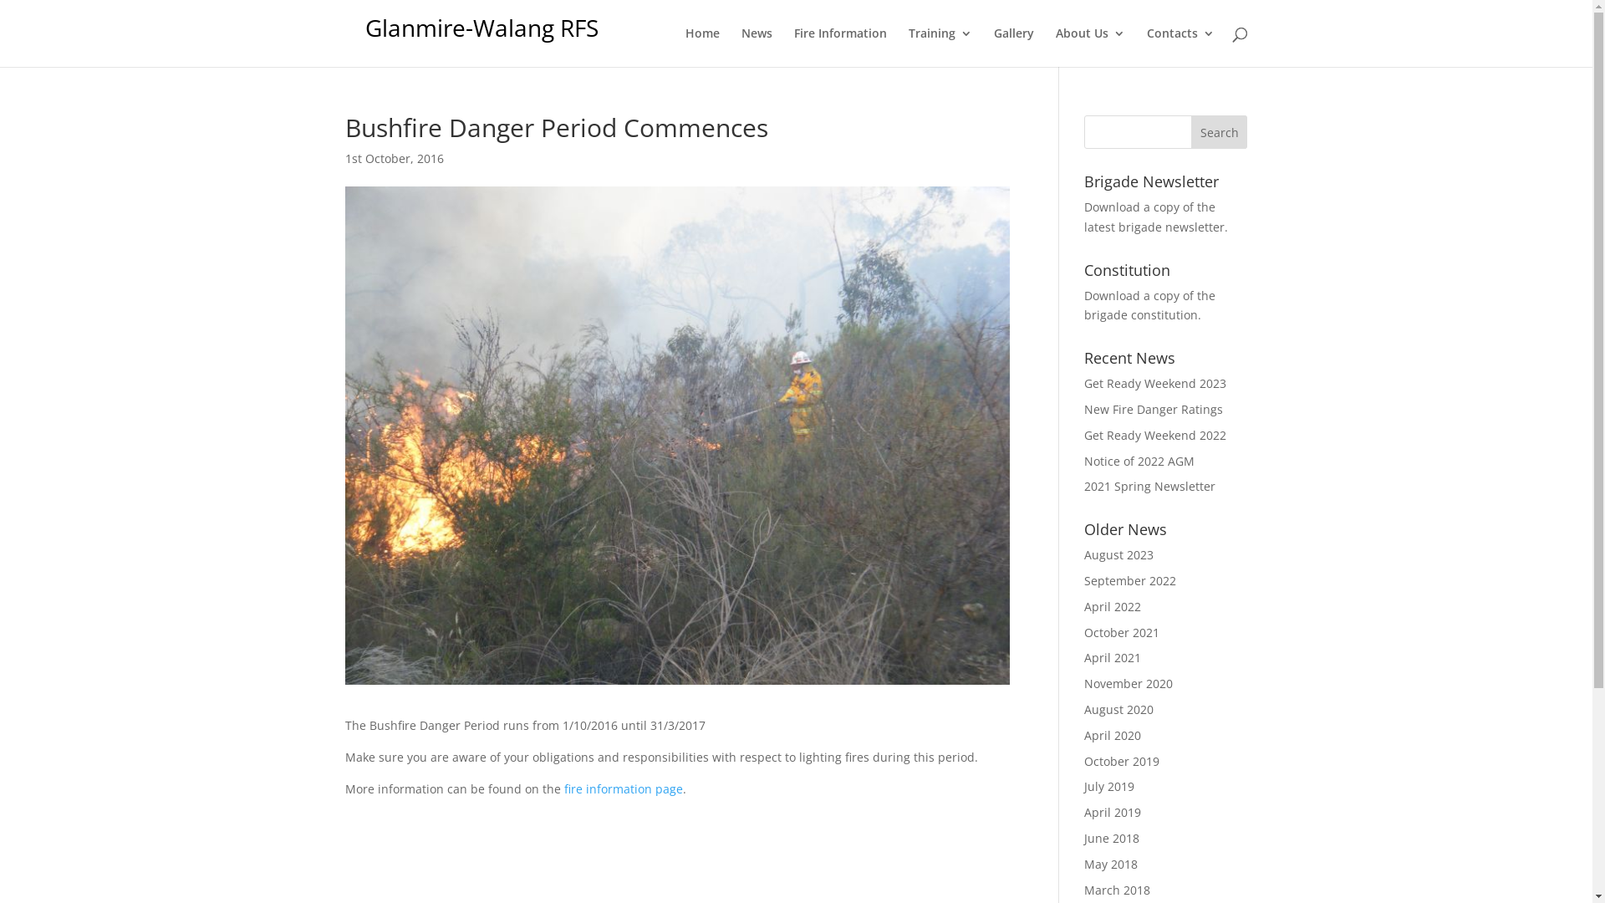 The height and width of the screenshot is (903, 1605). I want to click on Get Ready Weekend 2023, so click(1155, 383).